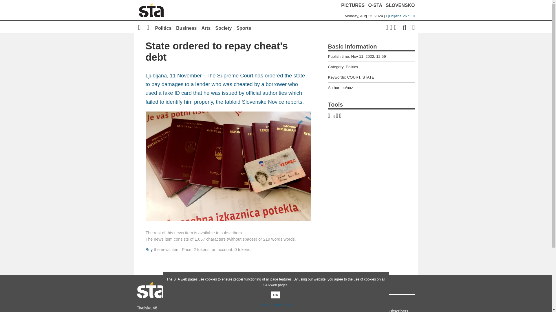  What do you see at coordinates (186, 28) in the screenshot?
I see `Business` at bounding box center [186, 28].